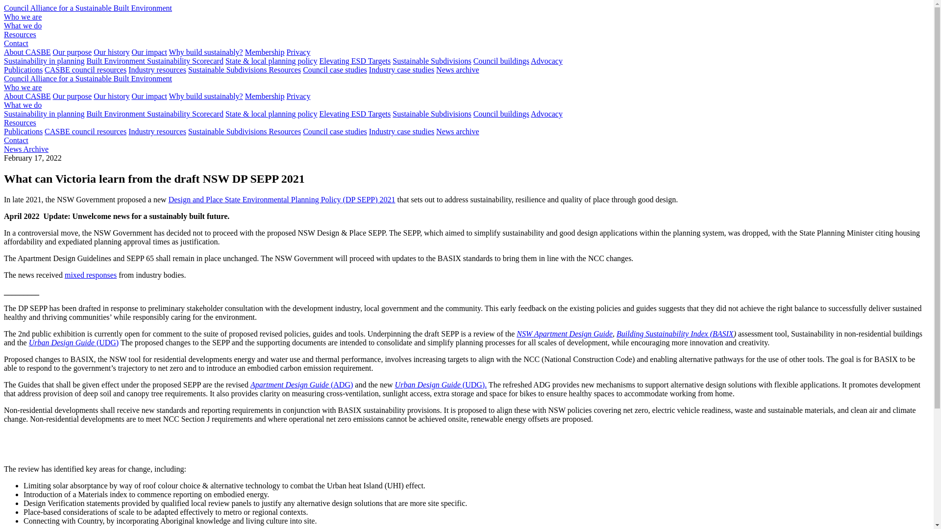  Describe the element at coordinates (16, 43) in the screenshot. I see `Contact` at that location.